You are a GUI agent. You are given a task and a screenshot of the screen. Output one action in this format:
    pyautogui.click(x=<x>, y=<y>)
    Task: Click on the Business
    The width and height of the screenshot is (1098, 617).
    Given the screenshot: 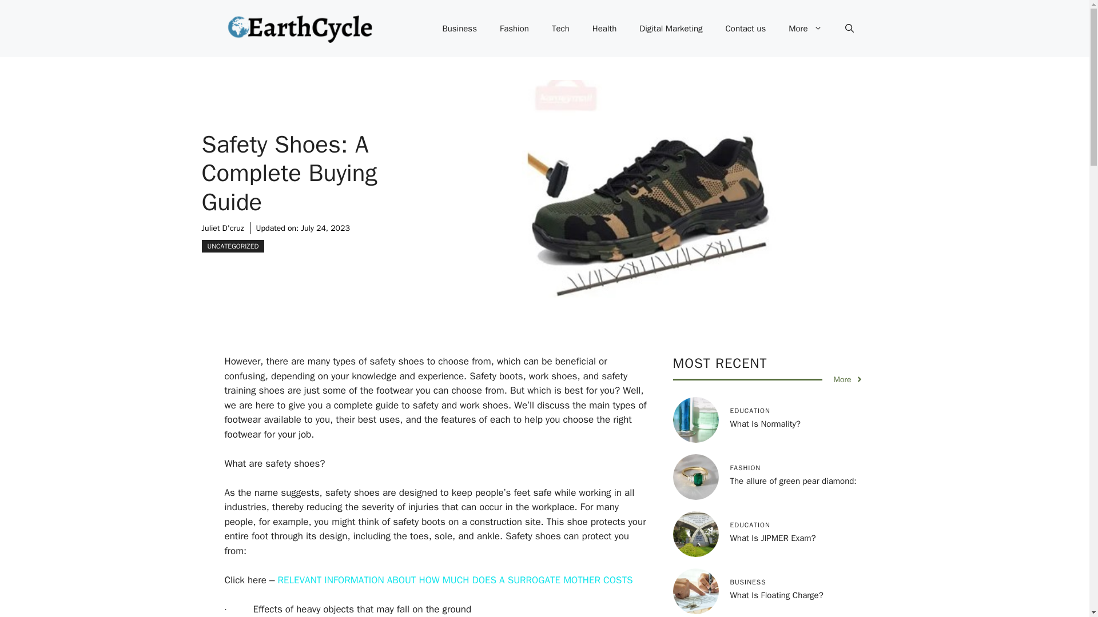 What is the action you would take?
    pyautogui.click(x=459, y=29)
    